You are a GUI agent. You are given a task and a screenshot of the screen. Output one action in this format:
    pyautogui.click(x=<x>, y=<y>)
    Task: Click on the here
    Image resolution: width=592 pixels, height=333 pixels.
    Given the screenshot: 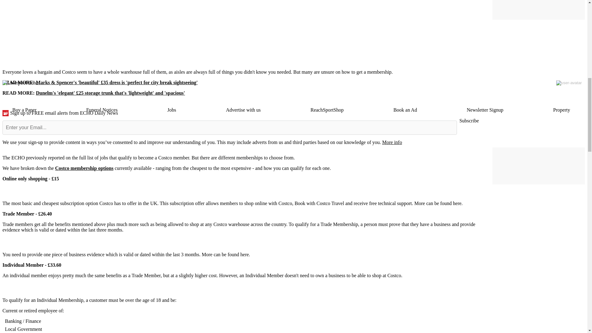 What is the action you would take?
    pyautogui.click(x=245, y=254)
    